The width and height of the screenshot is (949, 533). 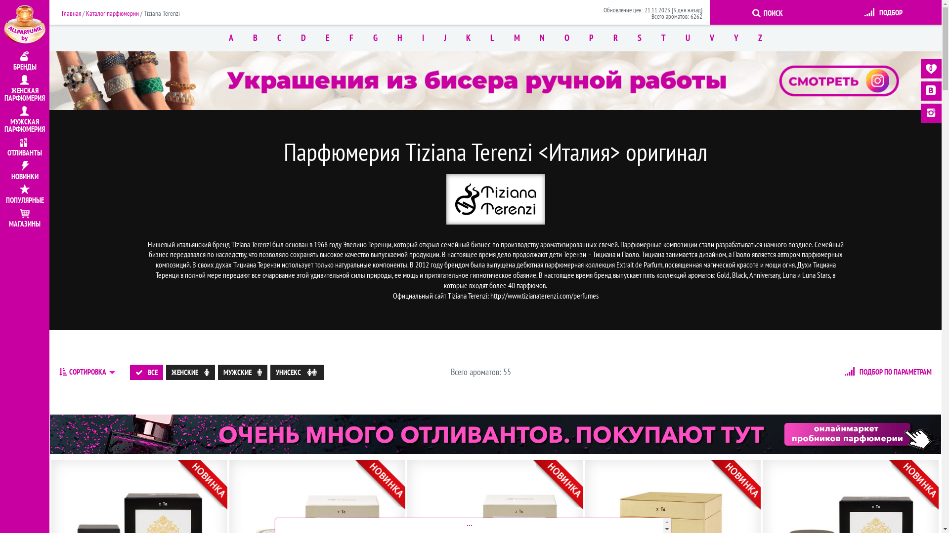 I want to click on T, so click(x=663, y=38).